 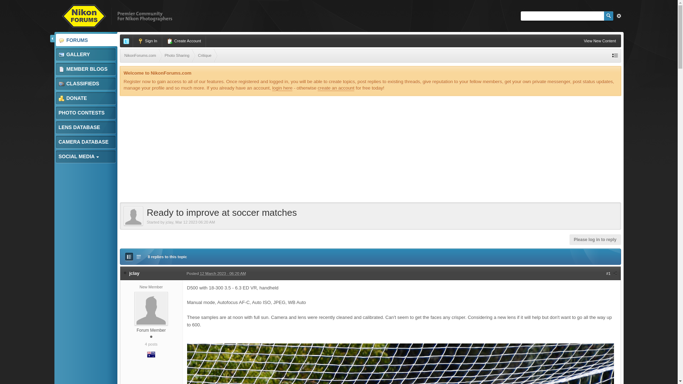 What do you see at coordinates (169, 222) in the screenshot?
I see `jclay` at bounding box center [169, 222].